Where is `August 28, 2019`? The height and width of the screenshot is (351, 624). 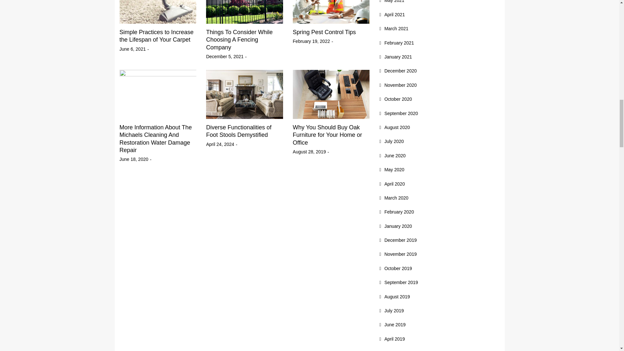 August 28, 2019 is located at coordinates (309, 151).